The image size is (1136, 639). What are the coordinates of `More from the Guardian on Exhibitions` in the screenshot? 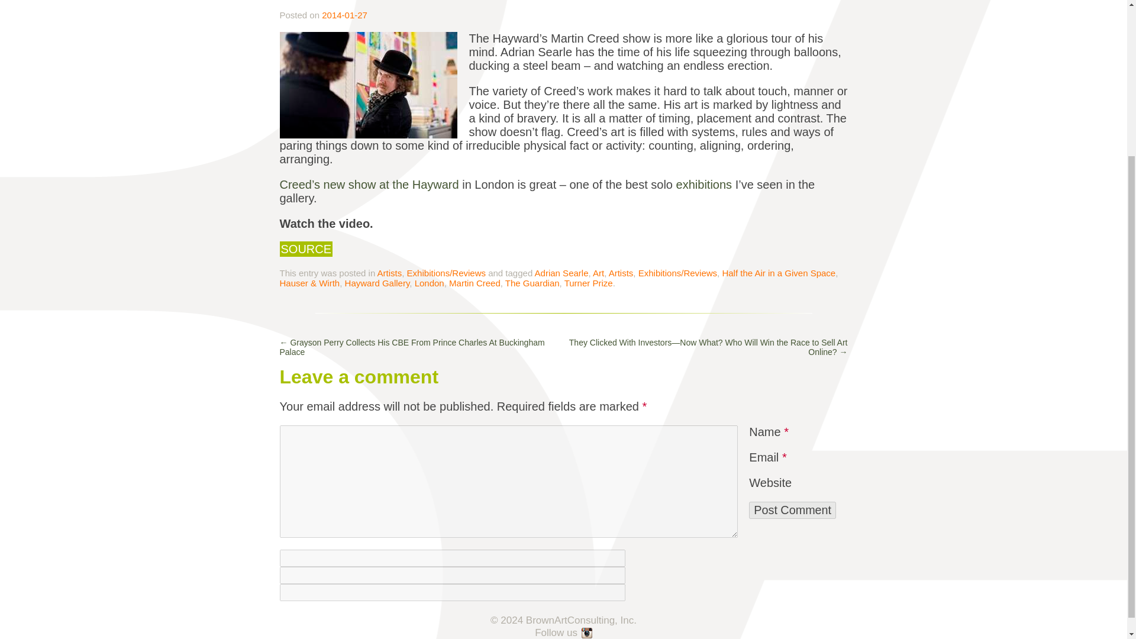 It's located at (704, 185).